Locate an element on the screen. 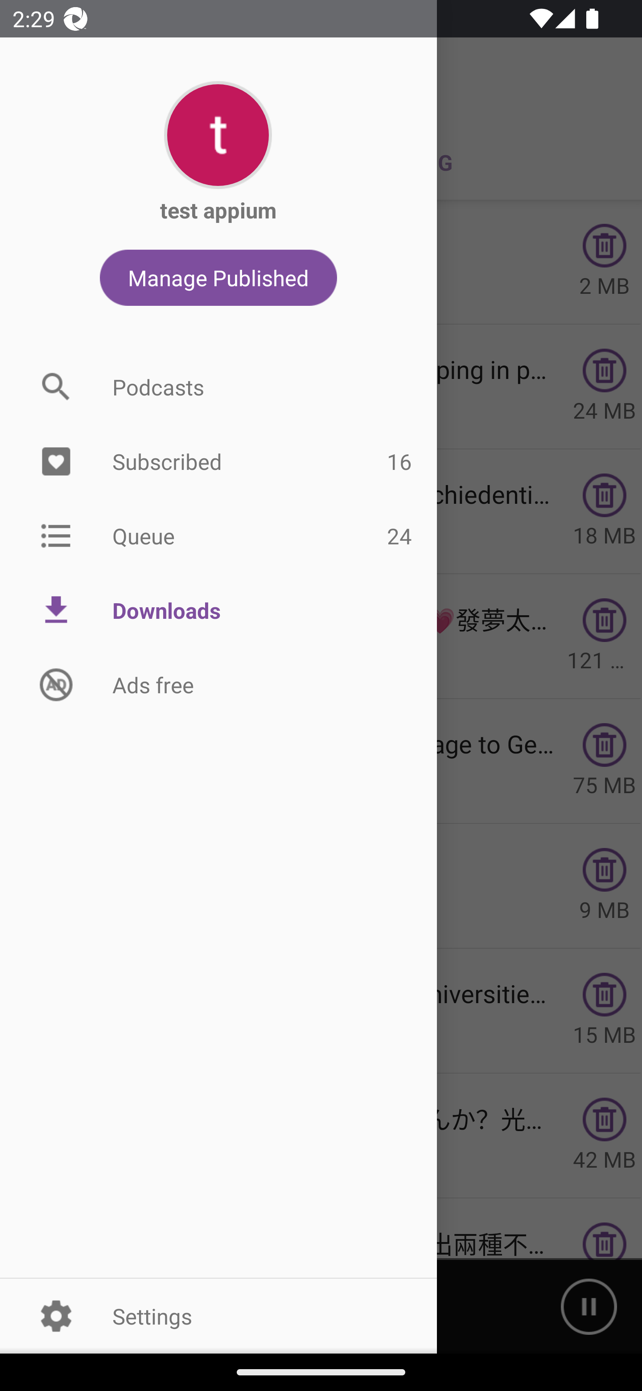 The width and height of the screenshot is (642, 1391). Settings Picture Settings is located at coordinates (218, 1316).